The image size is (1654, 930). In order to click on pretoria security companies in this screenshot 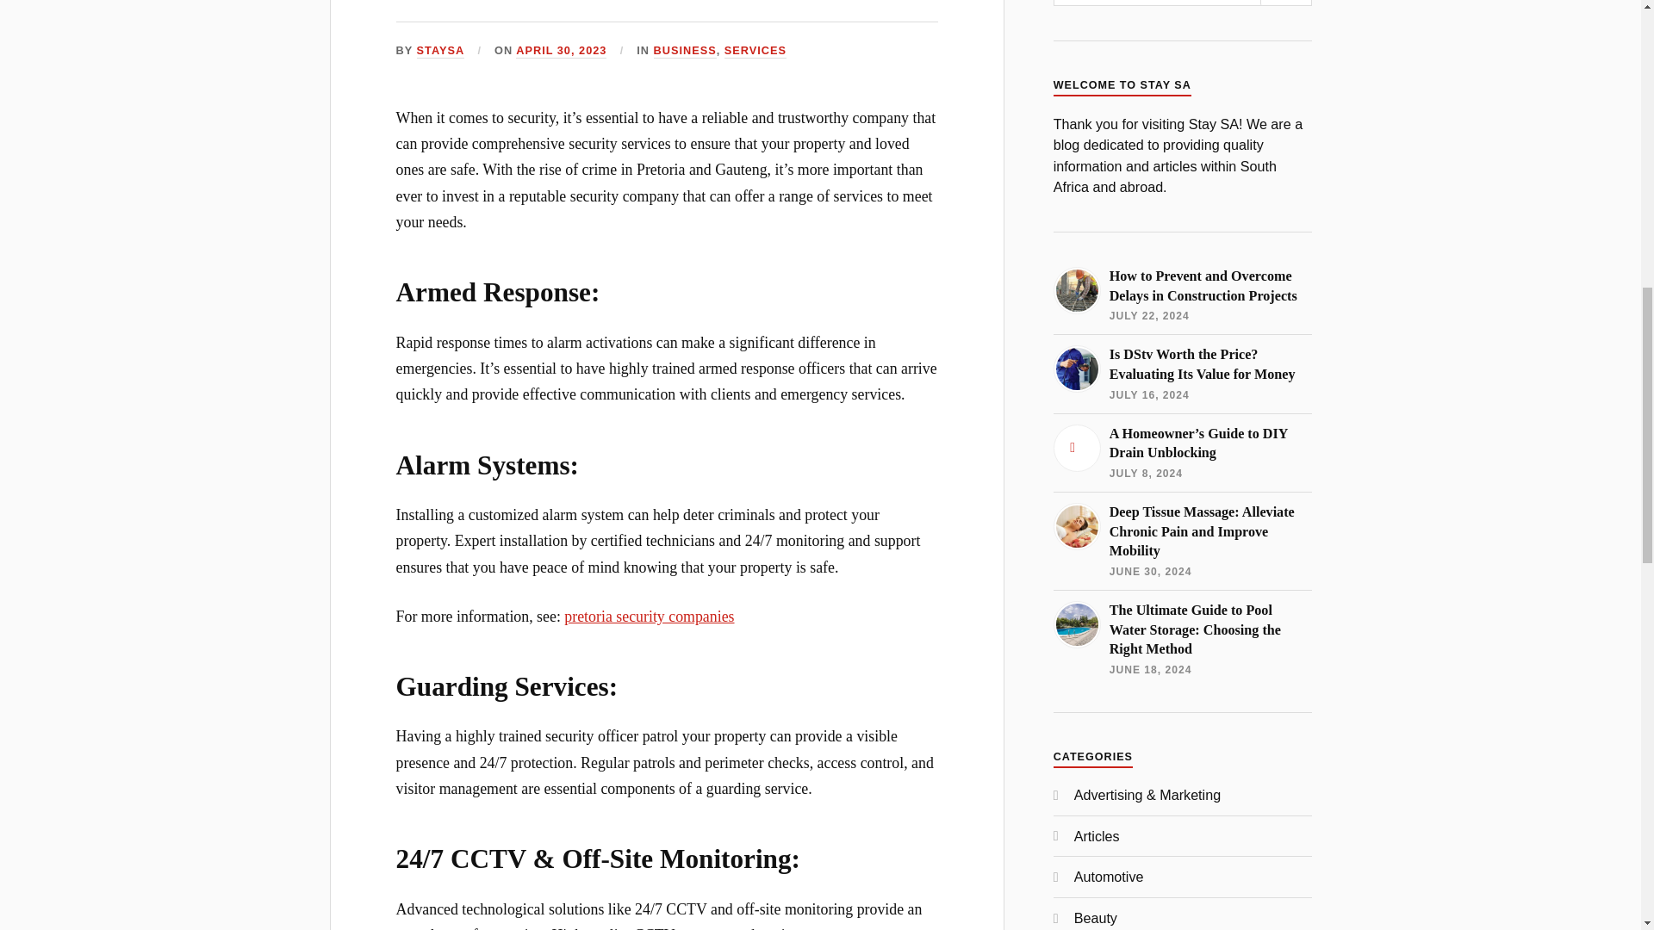, I will do `click(649, 617)`.